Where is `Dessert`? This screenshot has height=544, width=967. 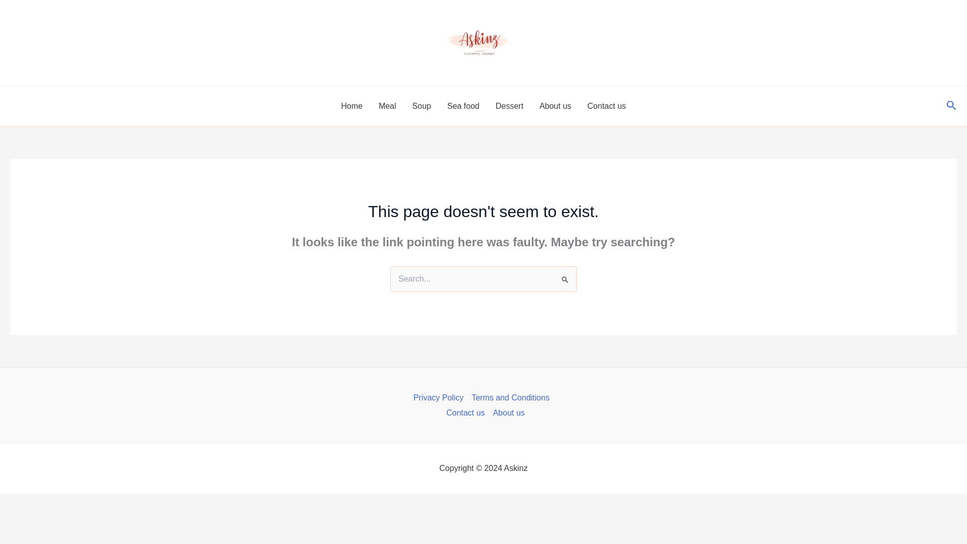
Dessert is located at coordinates (509, 106).